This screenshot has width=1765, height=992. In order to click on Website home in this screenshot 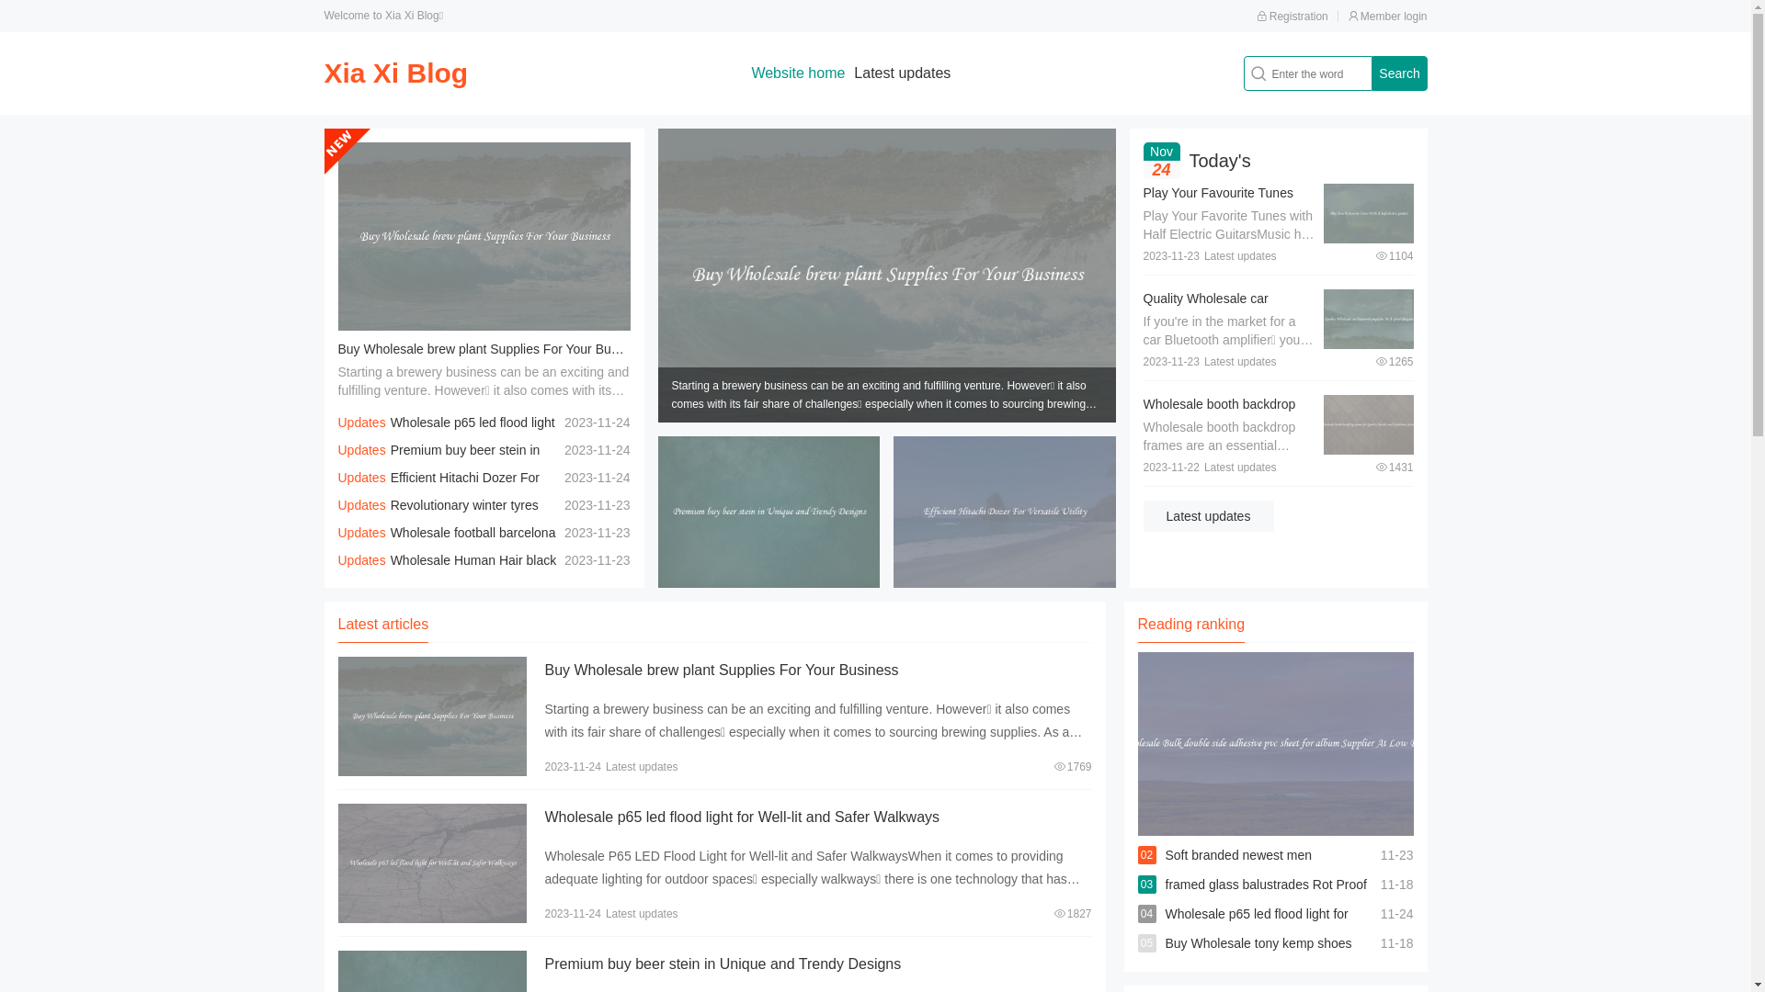, I will do `click(798, 73)`.